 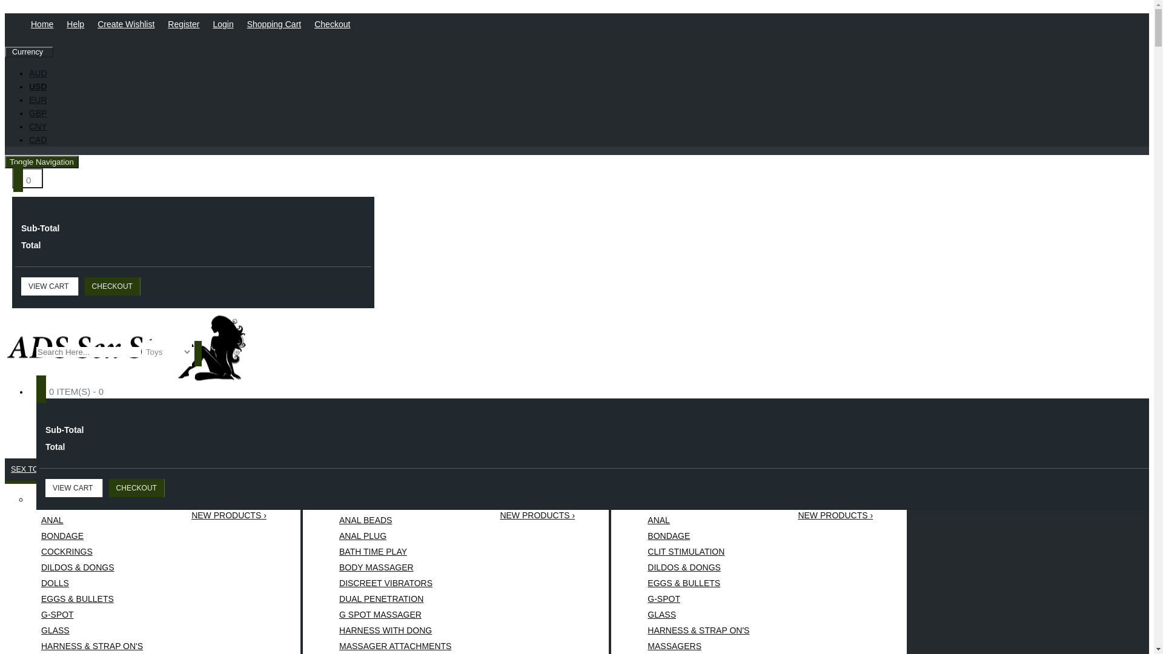 I want to click on ANAL, so click(x=698, y=520).